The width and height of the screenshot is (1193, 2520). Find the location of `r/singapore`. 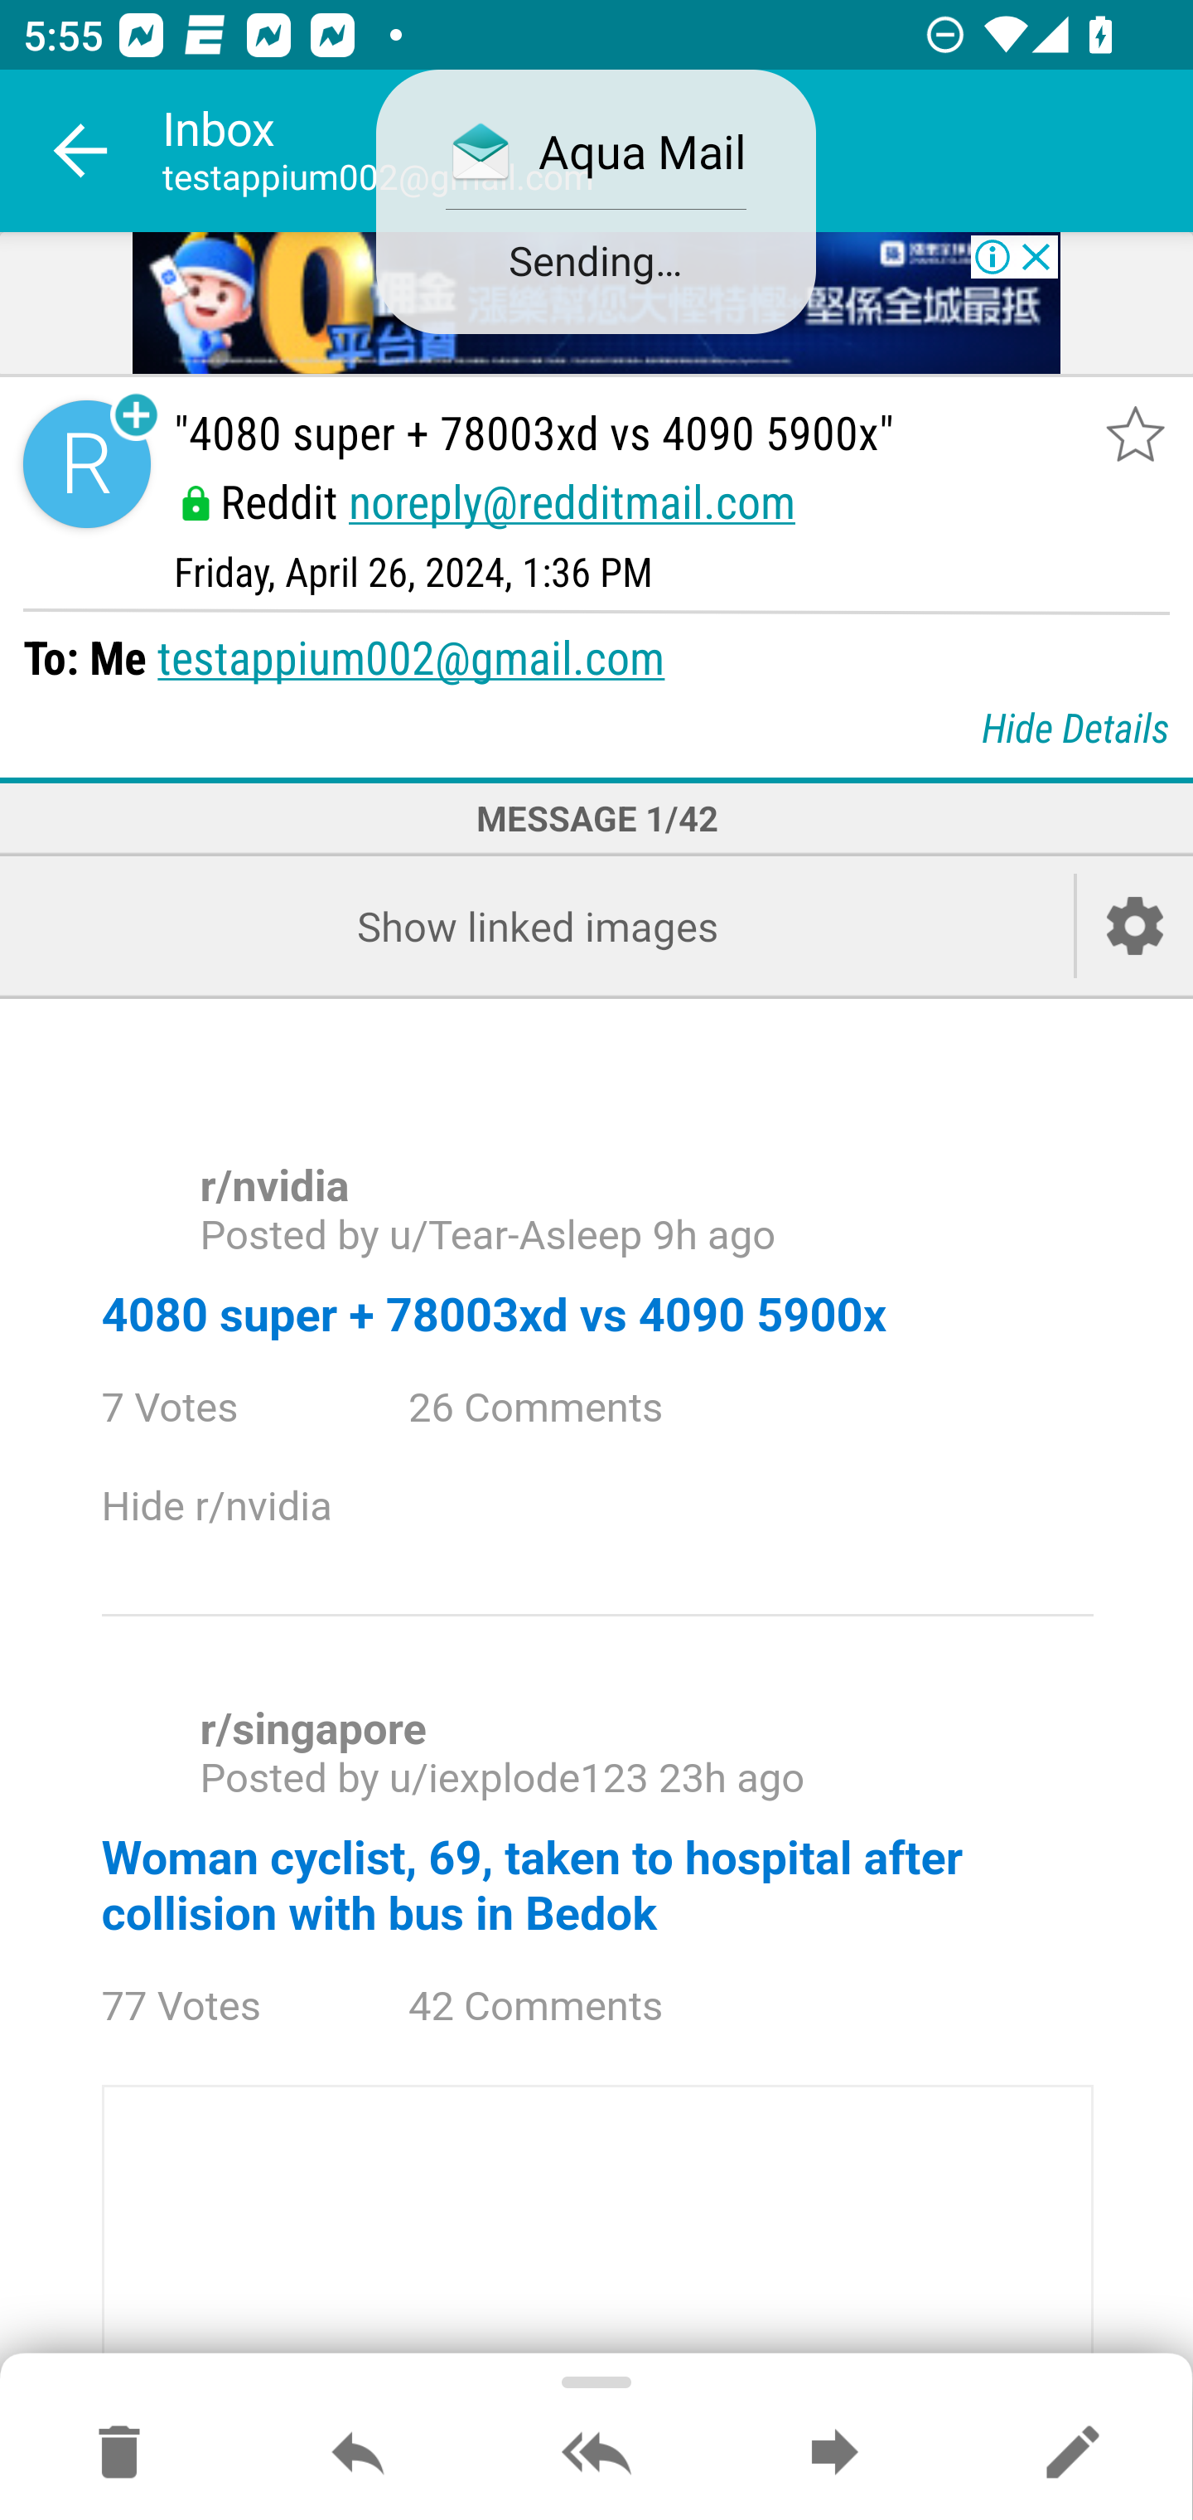

r/singapore is located at coordinates (313, 1729).